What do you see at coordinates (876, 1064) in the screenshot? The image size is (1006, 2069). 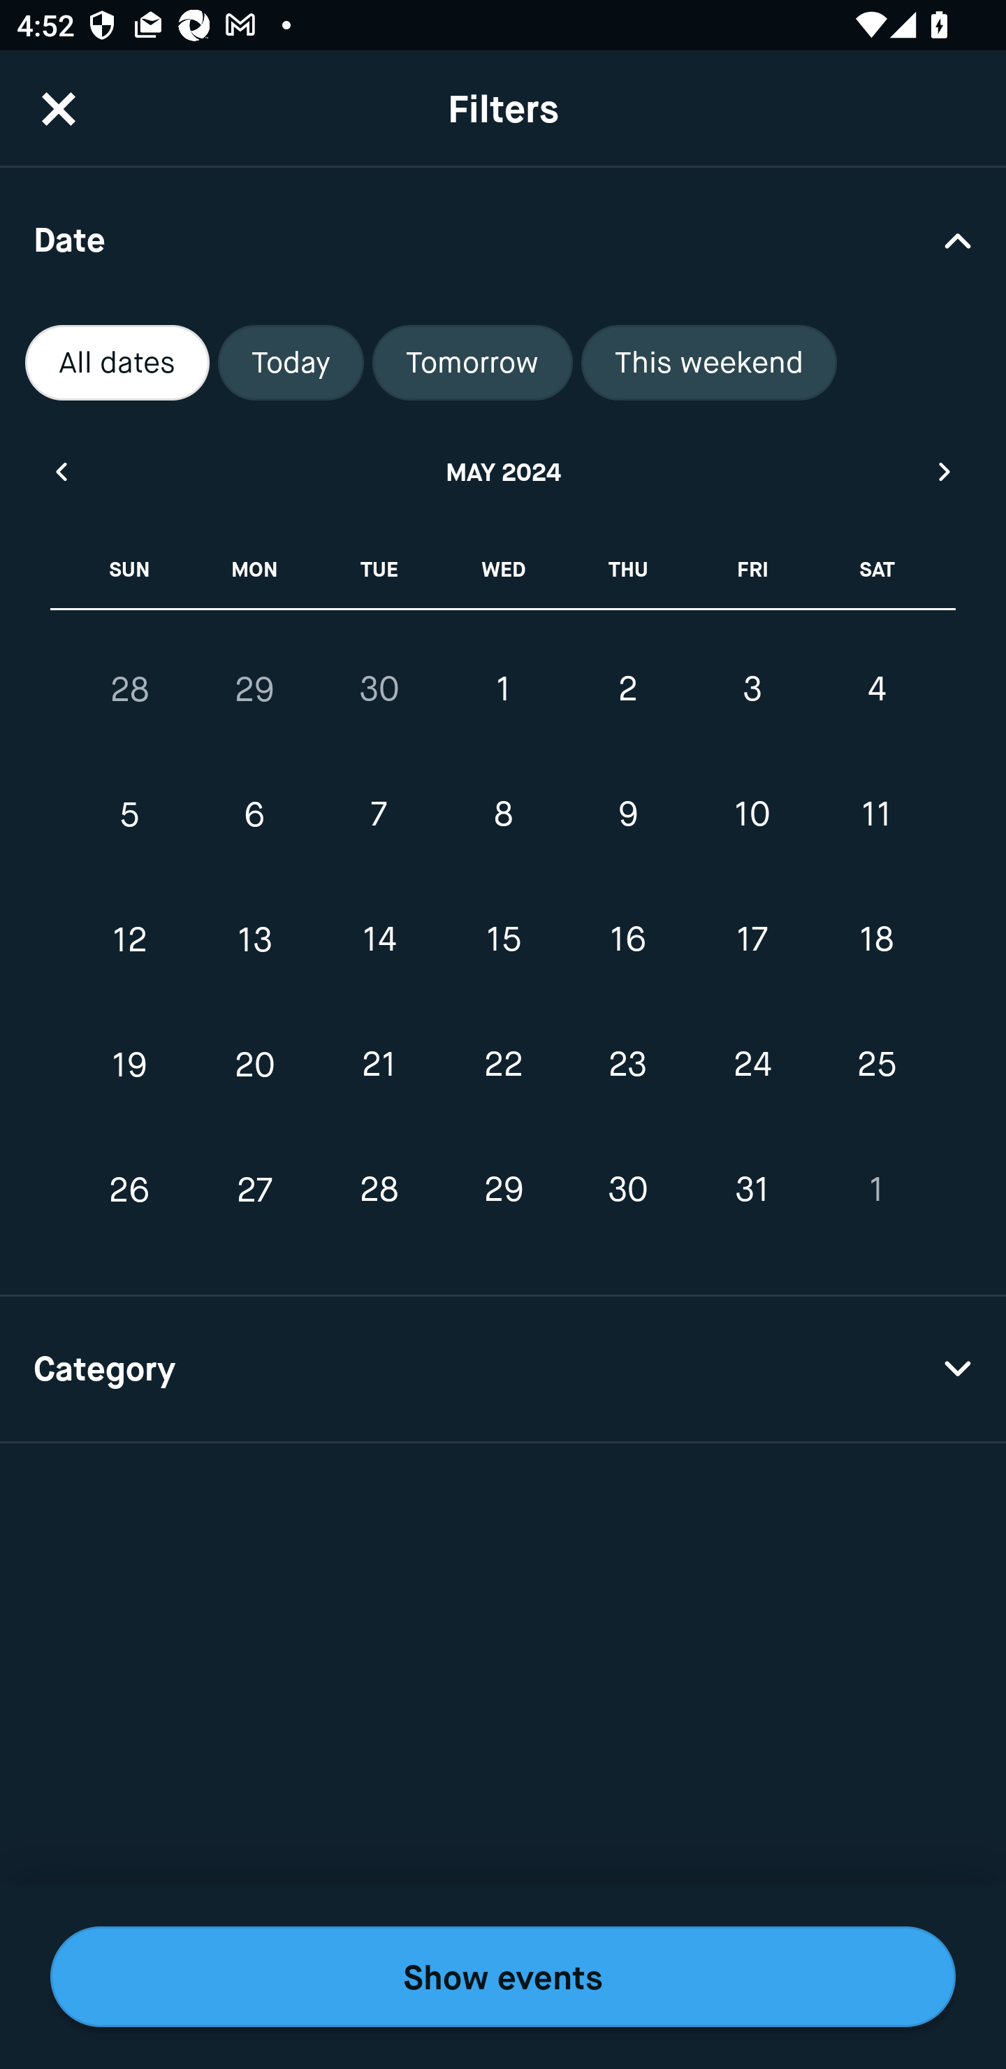 I see `25` at bounding box center [876, 1064].